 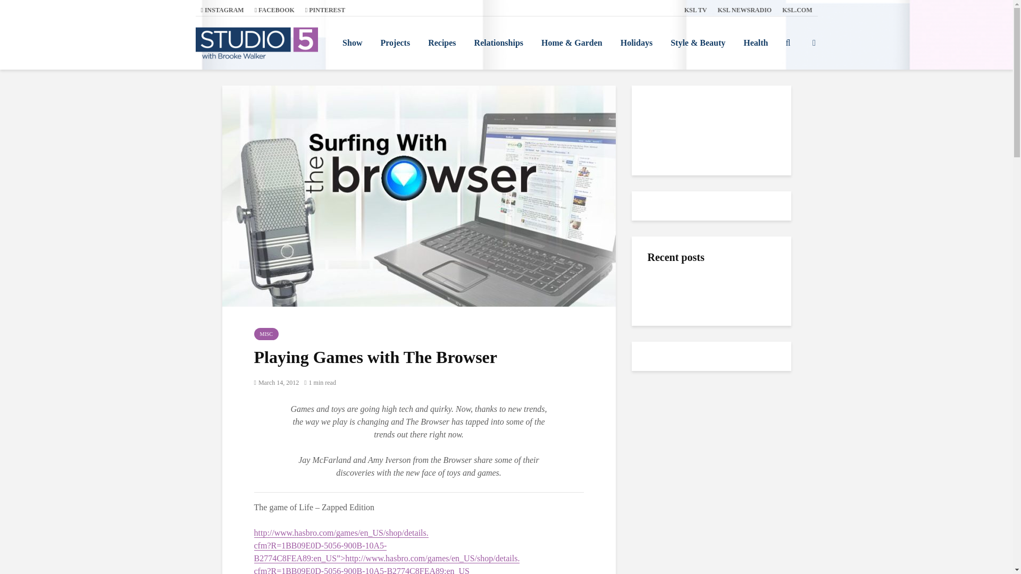 I want to click on FACEBOOK, so click(x=274, y=10).